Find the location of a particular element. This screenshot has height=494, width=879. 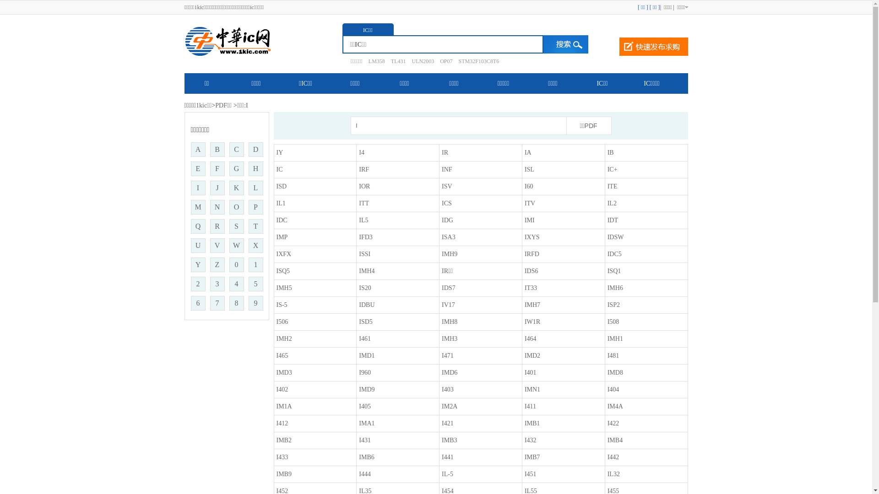

IMB7 is located at coordinates (532, 457).